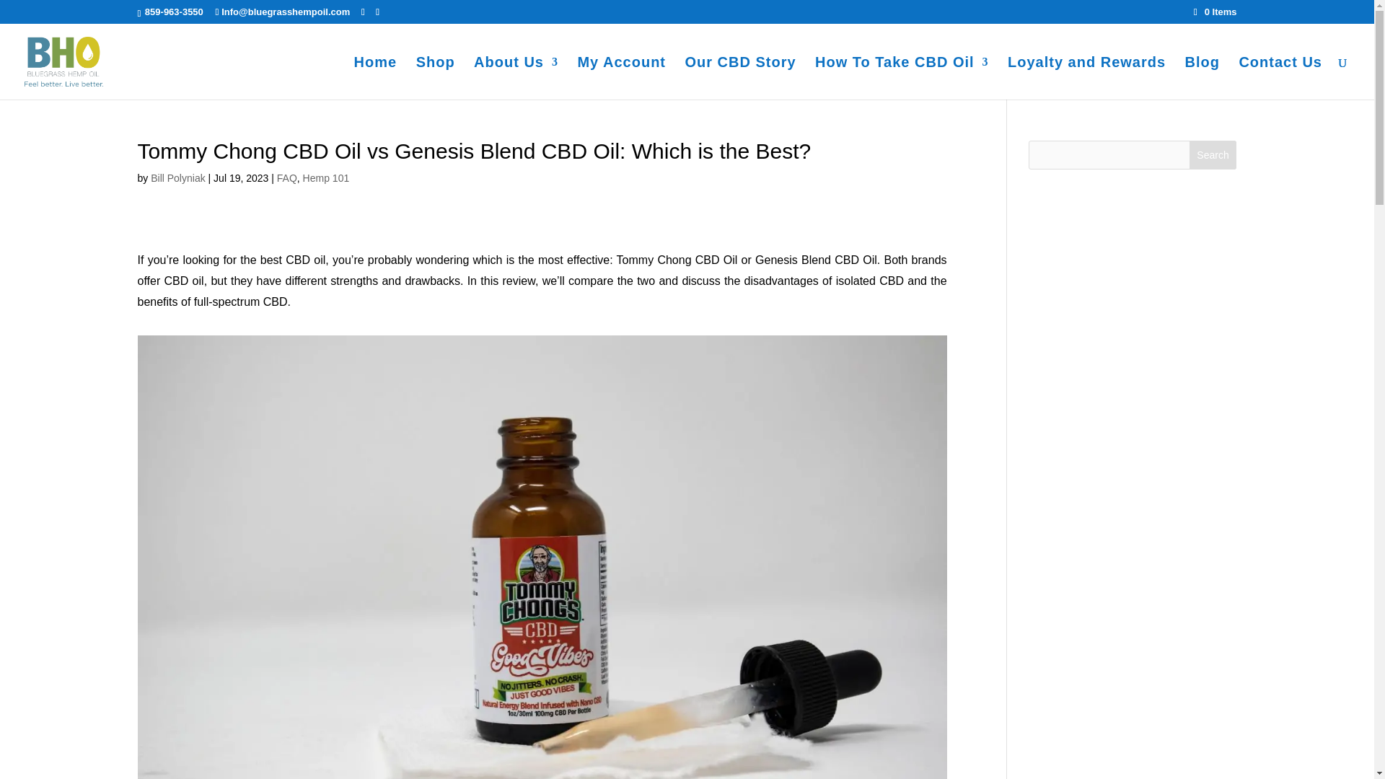 Image resolution: width=1385 pixels, height=779 pixels. Describe the element at coordinates (1280, 77) in the screenshot. I see `Contact Us` at that location.